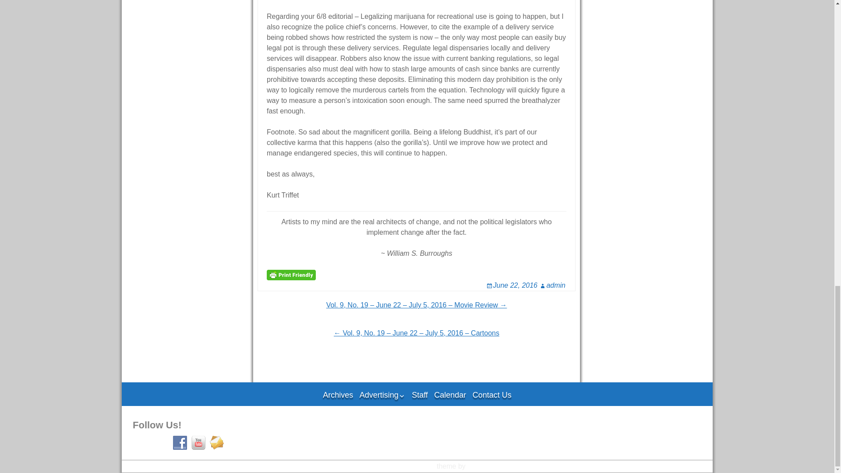 The image size is (841, 473). I want to click on Follow Us on Facebook, so click(180, 442).